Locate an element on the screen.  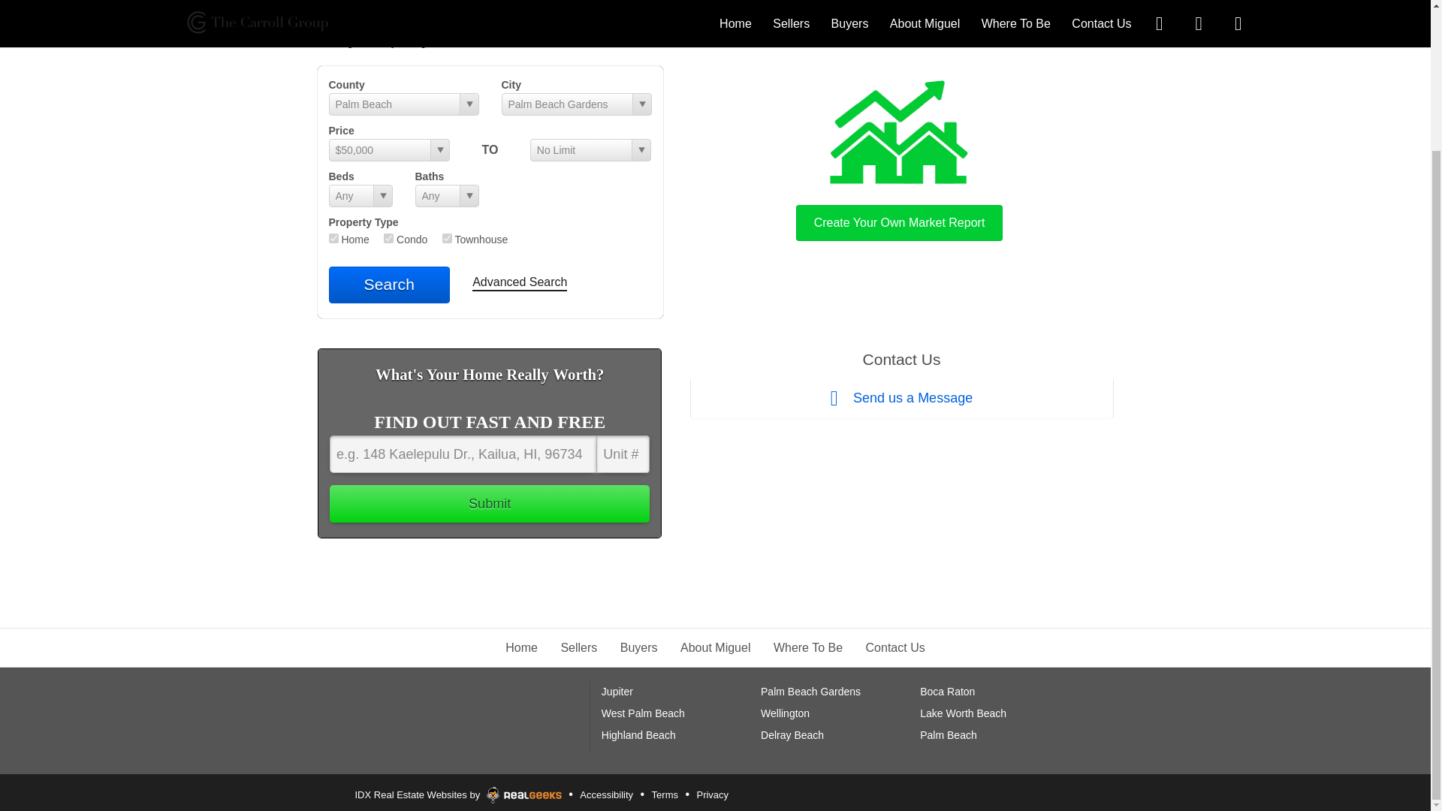
Send us a Message is located at coordinates (901, 399).